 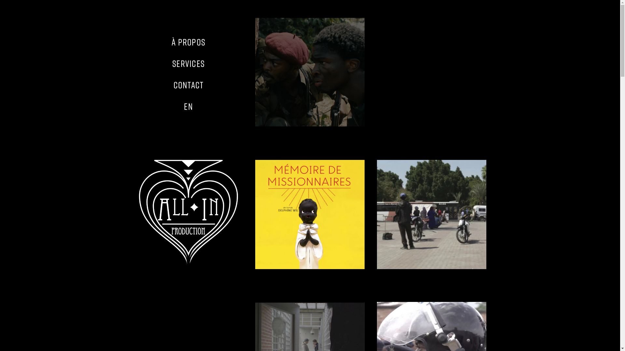 What do you see at coordinates (188, 85) in the screenshot?
I see `contact` at bounding box center [188, 85].